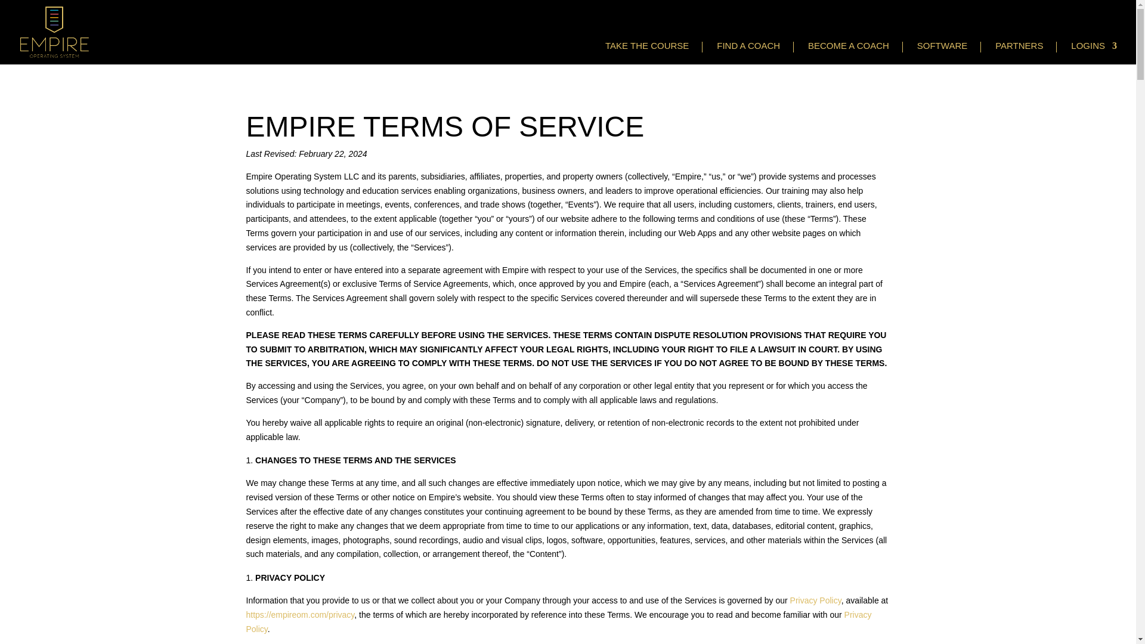 The image size is (1145, 644). I want to click on Privacy Policy, so click(558, 621).